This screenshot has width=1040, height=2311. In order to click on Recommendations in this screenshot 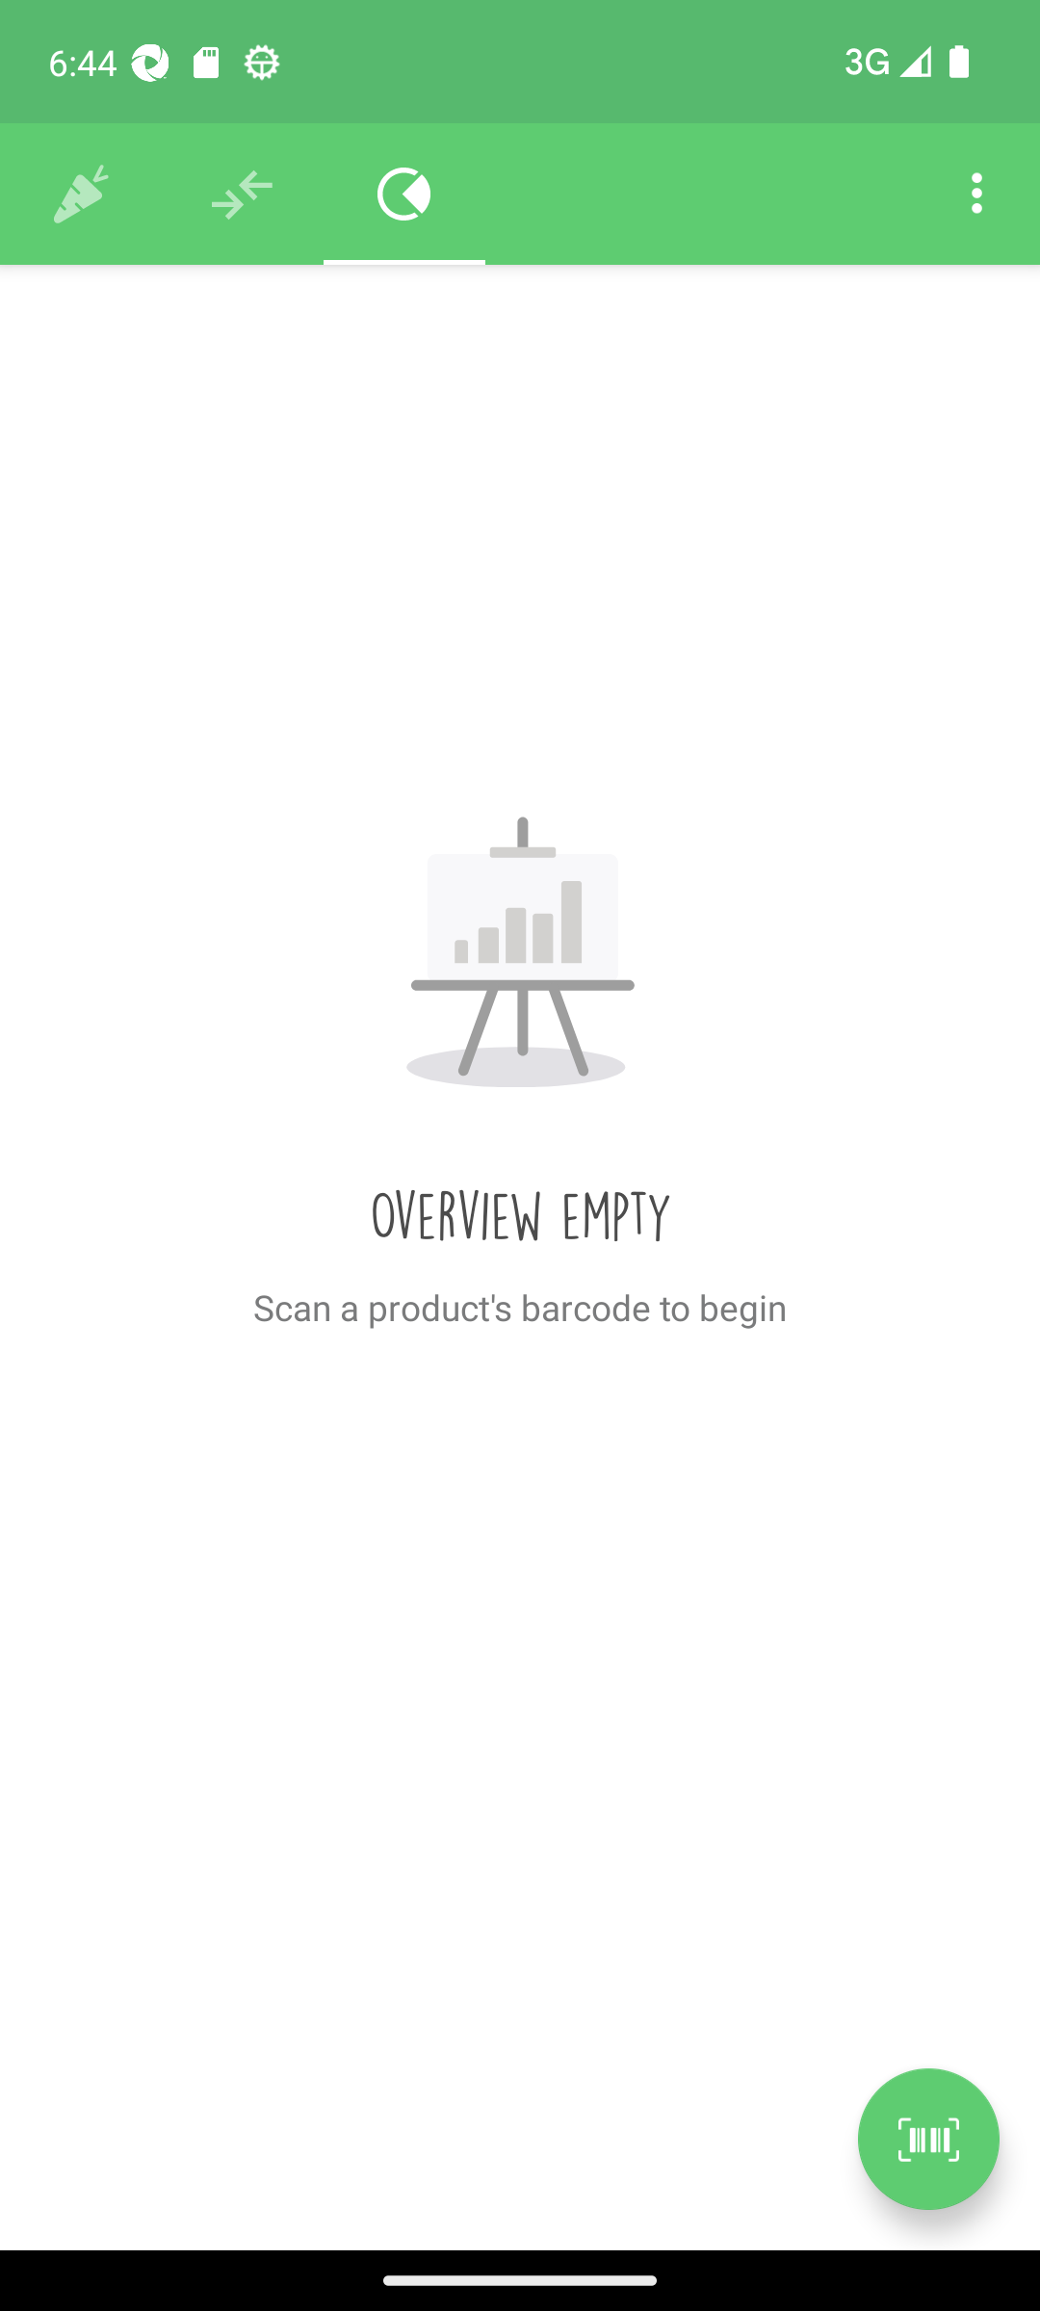, I will do `click(243, 195)`.